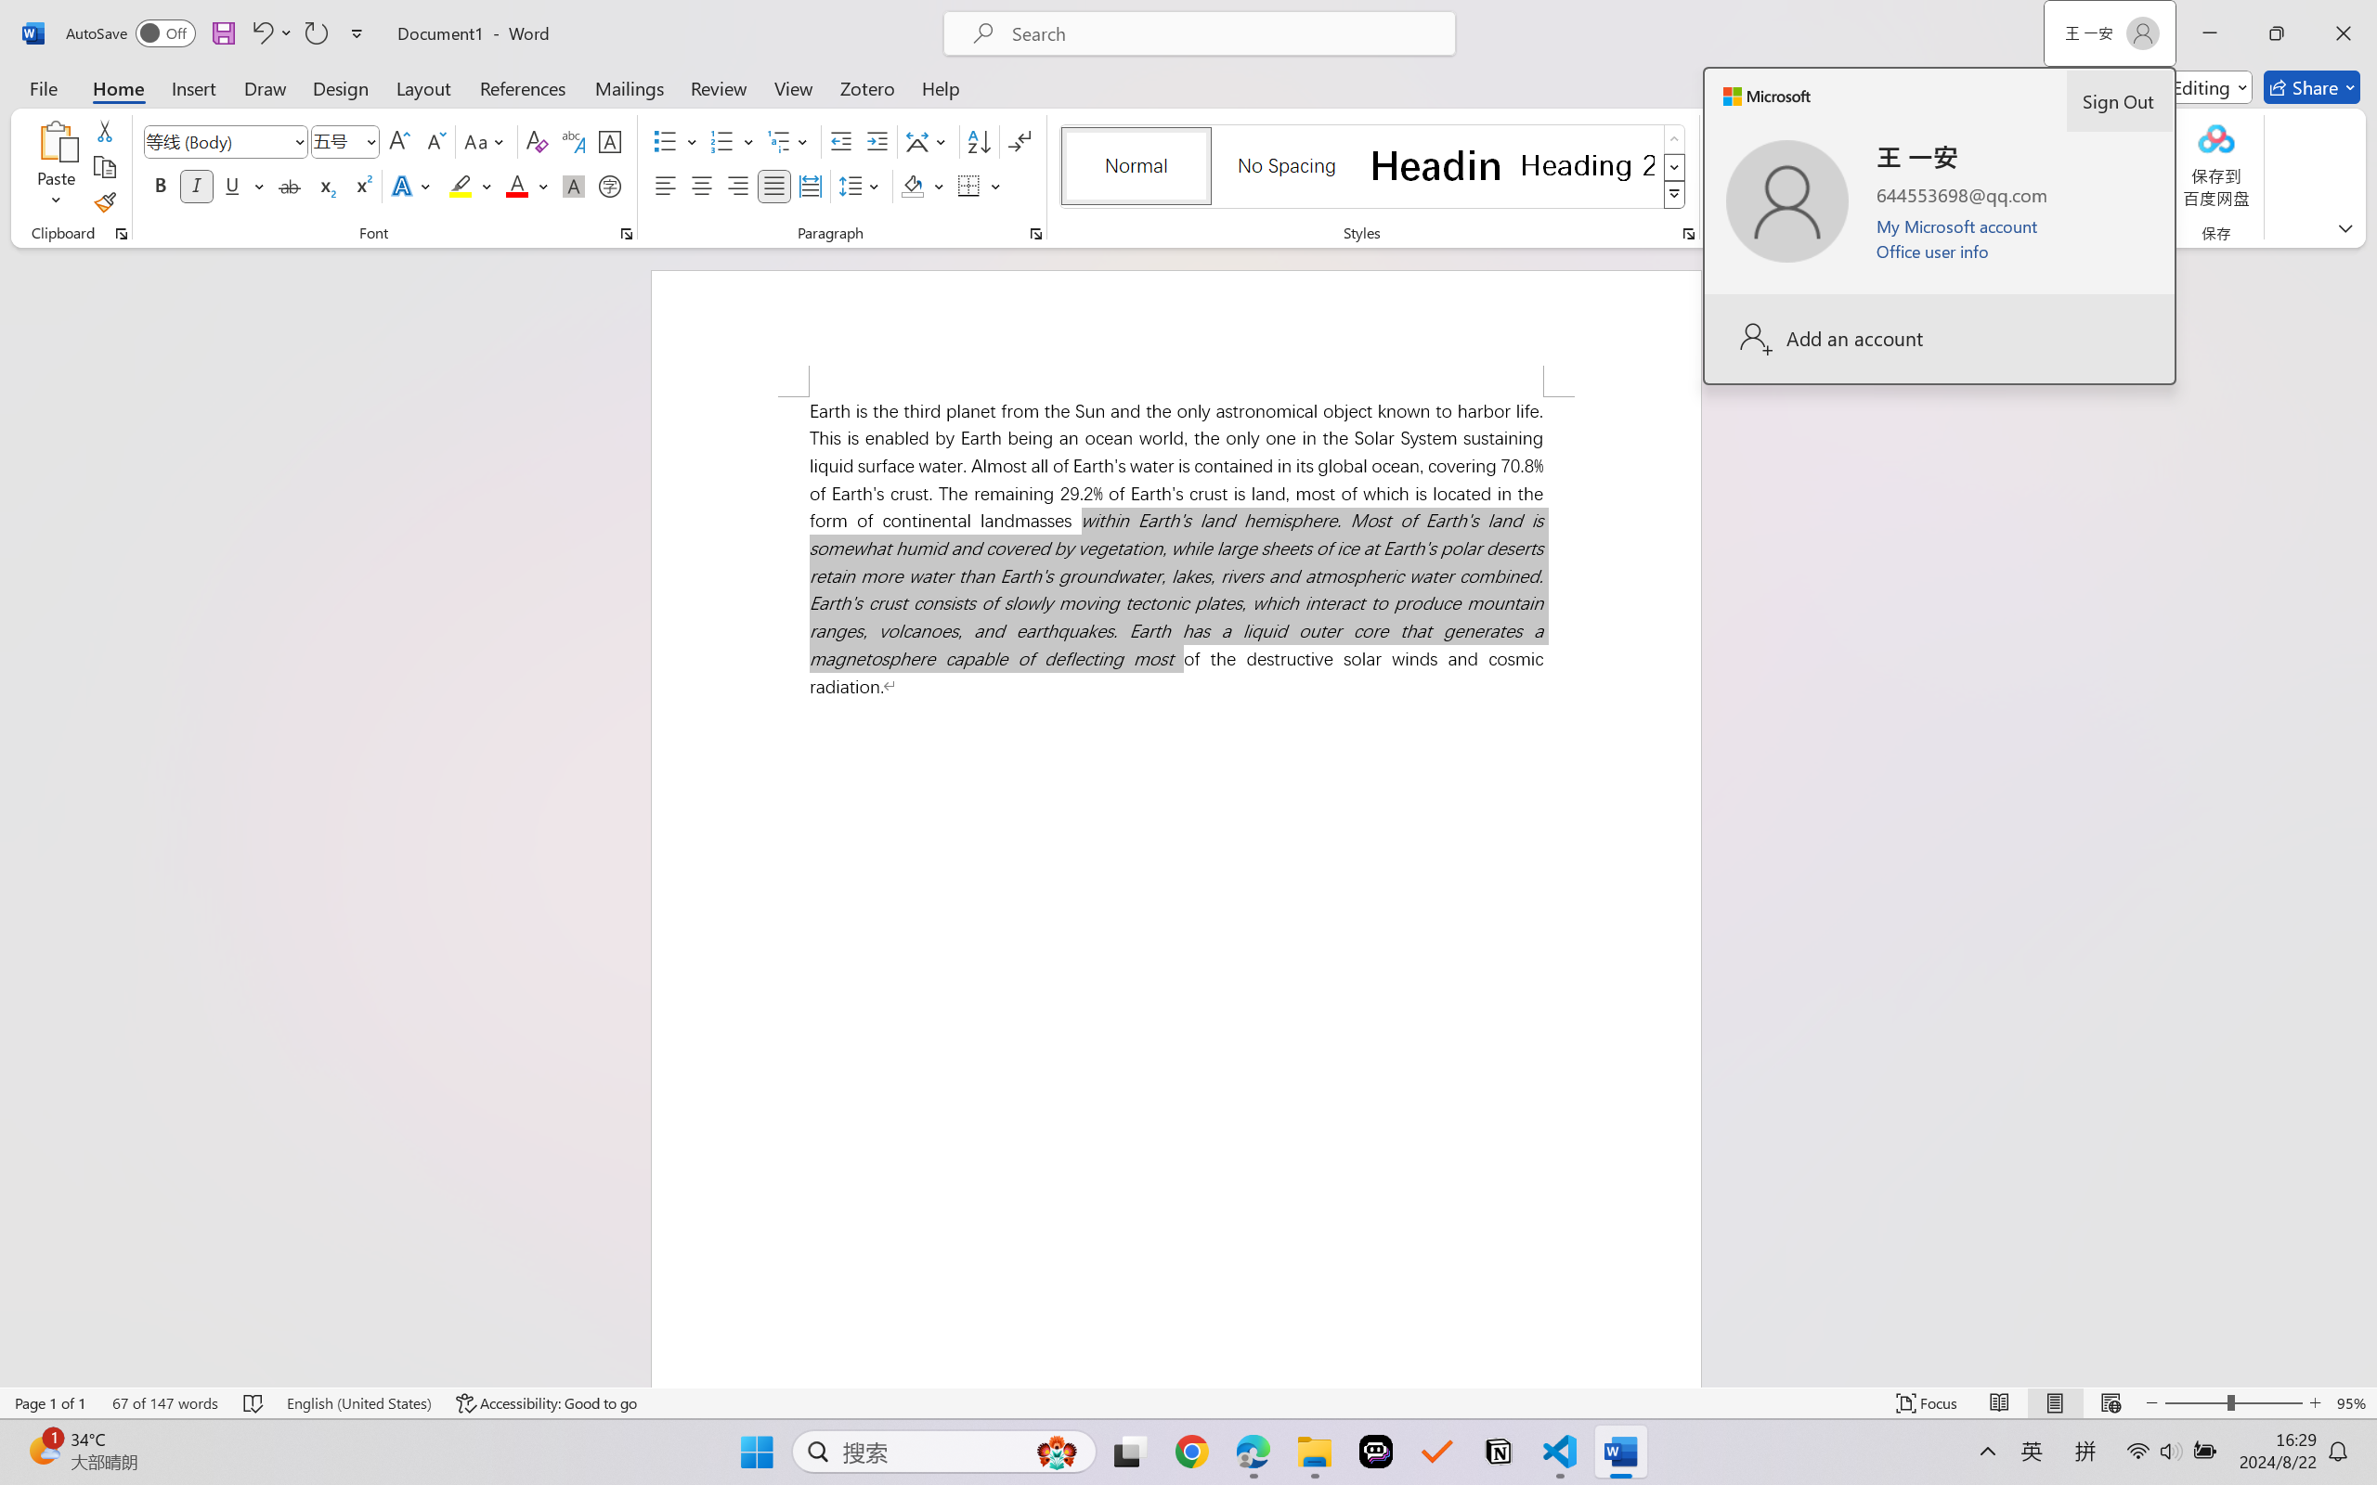 This screenshot has height=1485, width=2377. I want to click on Row Down, so click(1675, 167).